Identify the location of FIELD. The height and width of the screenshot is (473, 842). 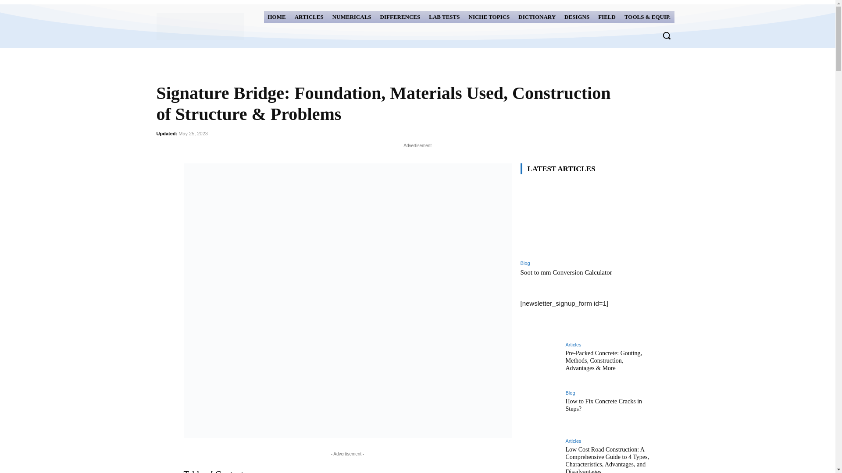
(607, 17).